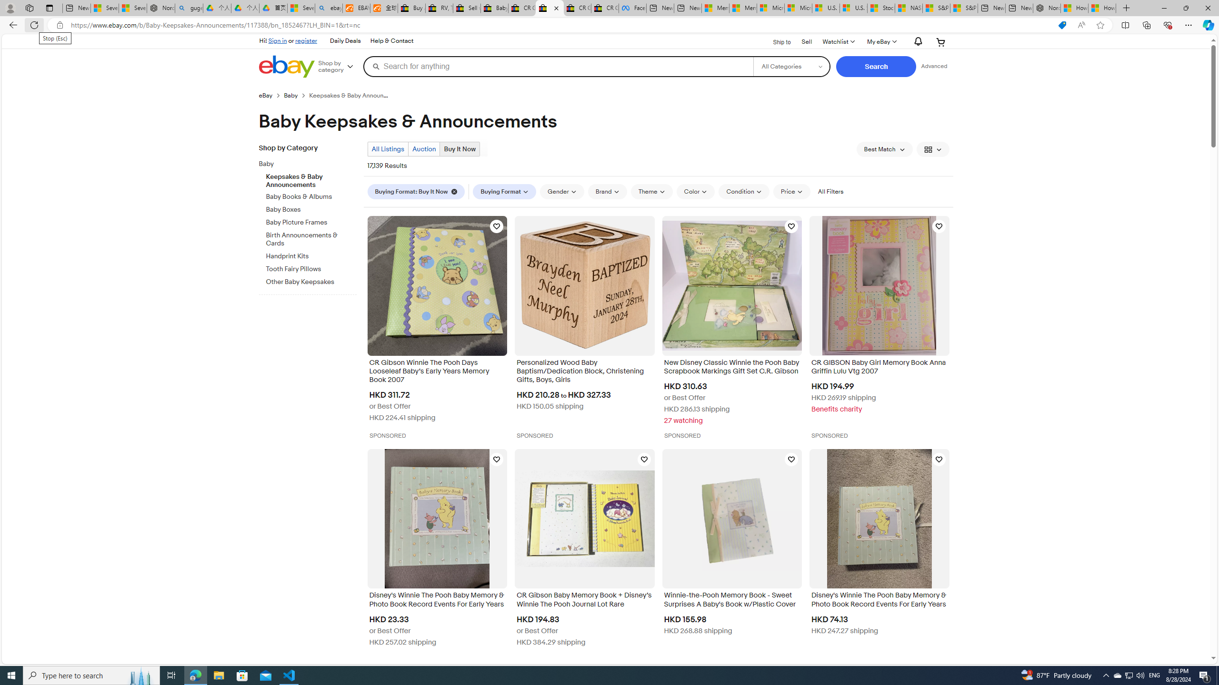 Image resolution: width=1219 pixels, height=685 pixels. I want to click on Buying Format, so click(505, 191).